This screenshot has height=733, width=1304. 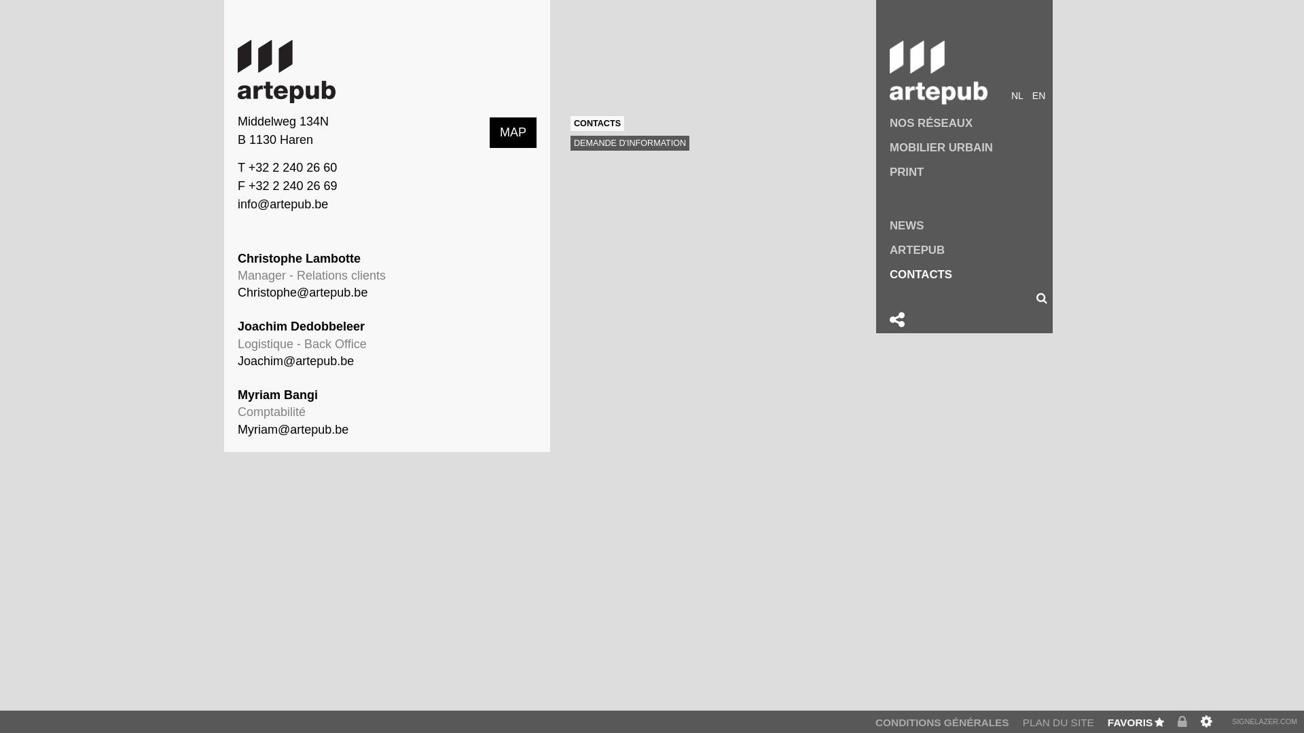 What do you see at coordinates (1136, 722) in the screenshot?
I see `FAVORIS` at bounding box center [1136, 722].